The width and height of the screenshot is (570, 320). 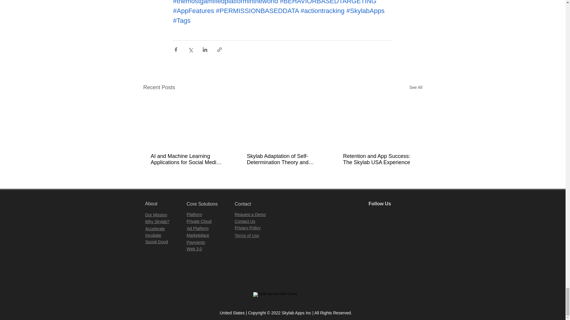 I want to click on See All, so click(x=416, y=87).